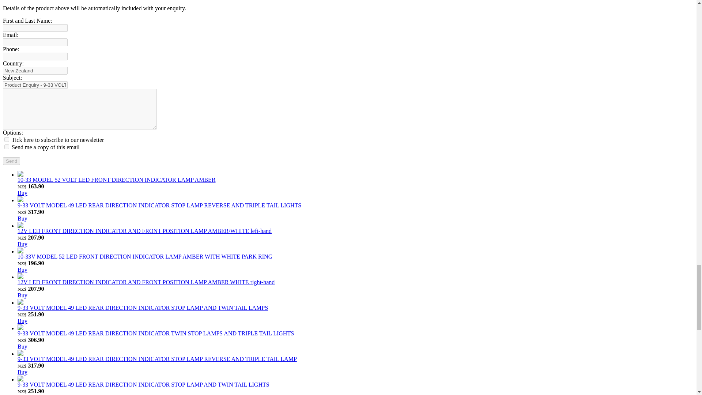 Image resolution: width=702 pixels, height=395 pixels. What do you see at coordinates (7, 147) in the screenshot?
I see `1` at bounding box center [7, 147].